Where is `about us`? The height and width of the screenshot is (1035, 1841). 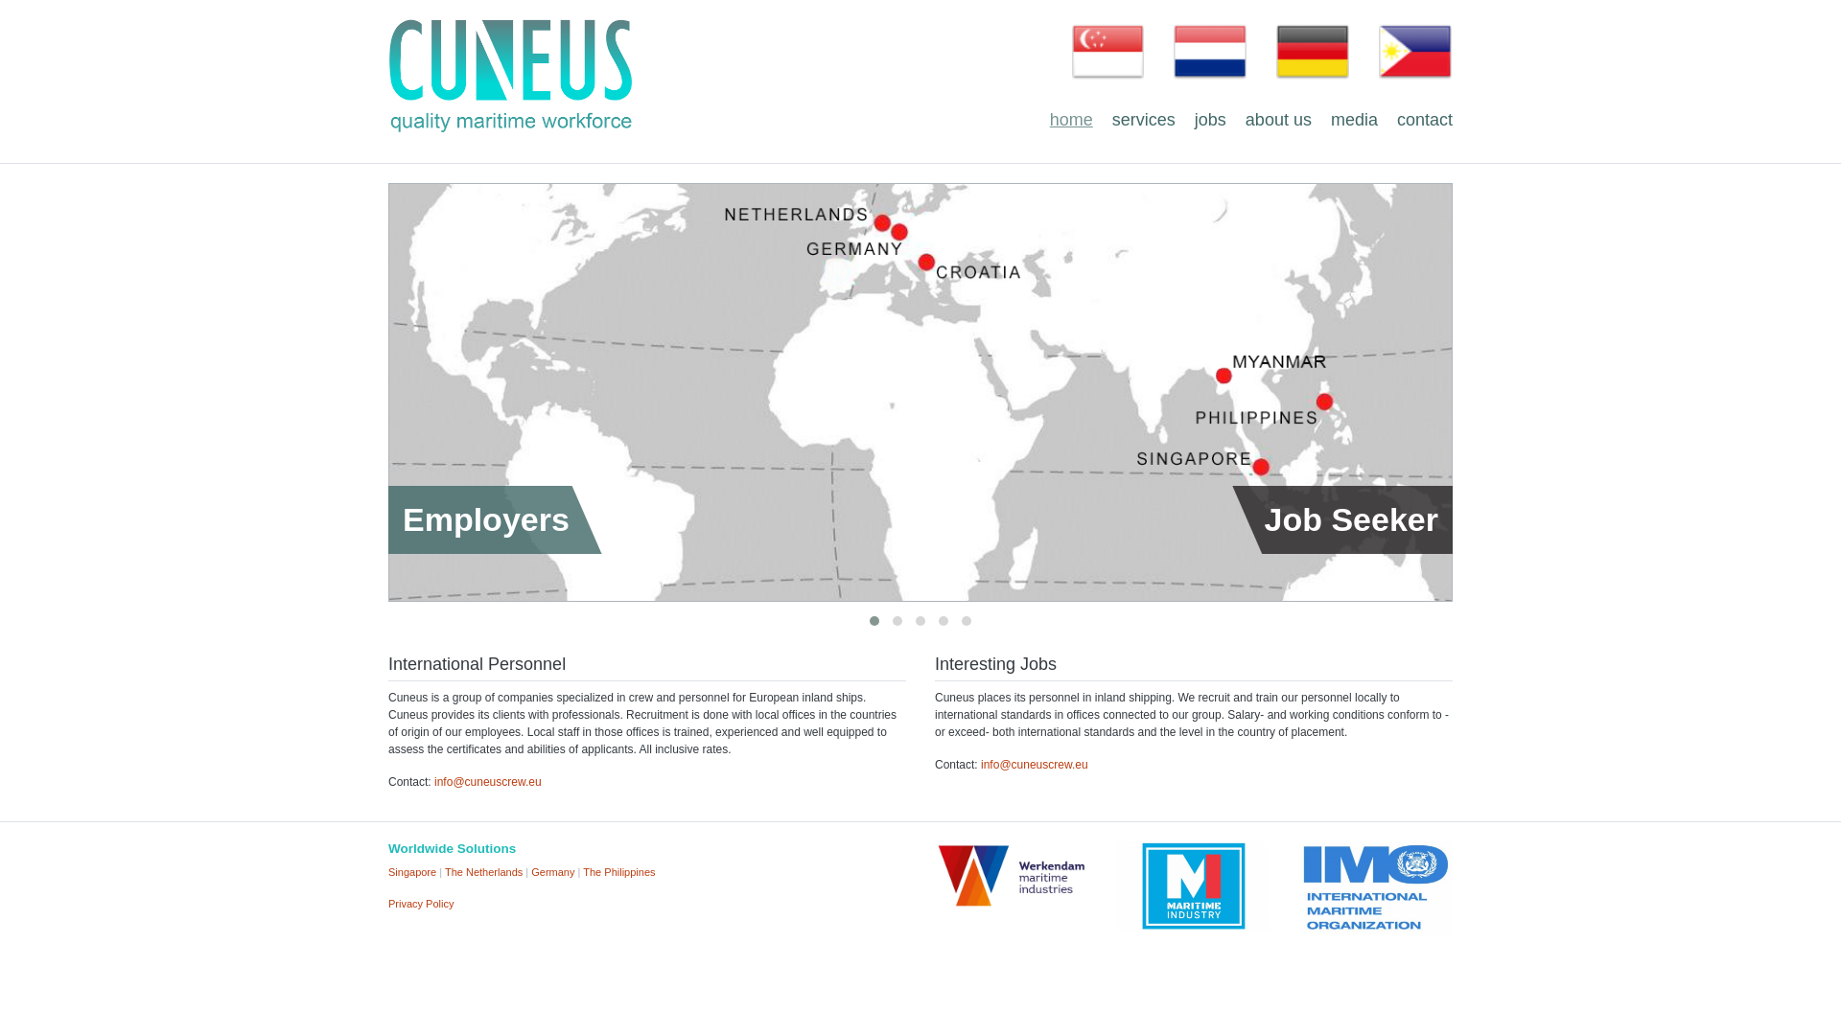 about us is located at coordinates (1278, 121).